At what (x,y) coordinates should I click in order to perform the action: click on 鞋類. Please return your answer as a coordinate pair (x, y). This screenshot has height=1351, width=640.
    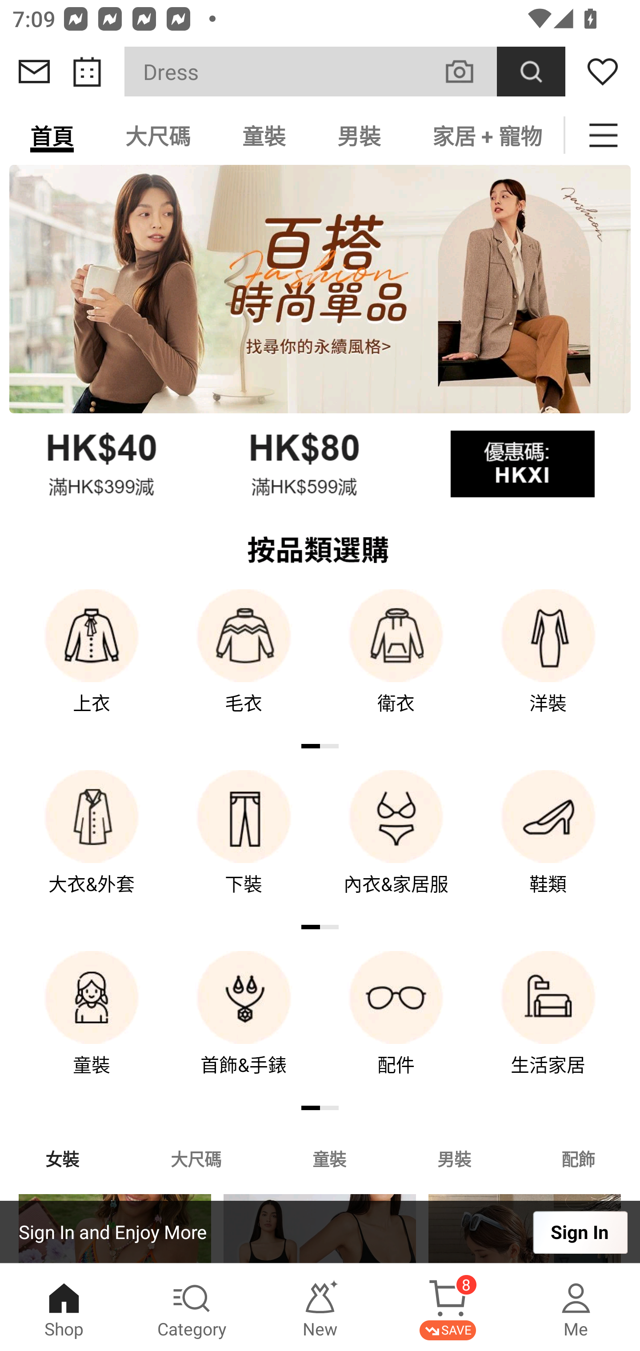
    Looking at the image, I should click on (548, 844).